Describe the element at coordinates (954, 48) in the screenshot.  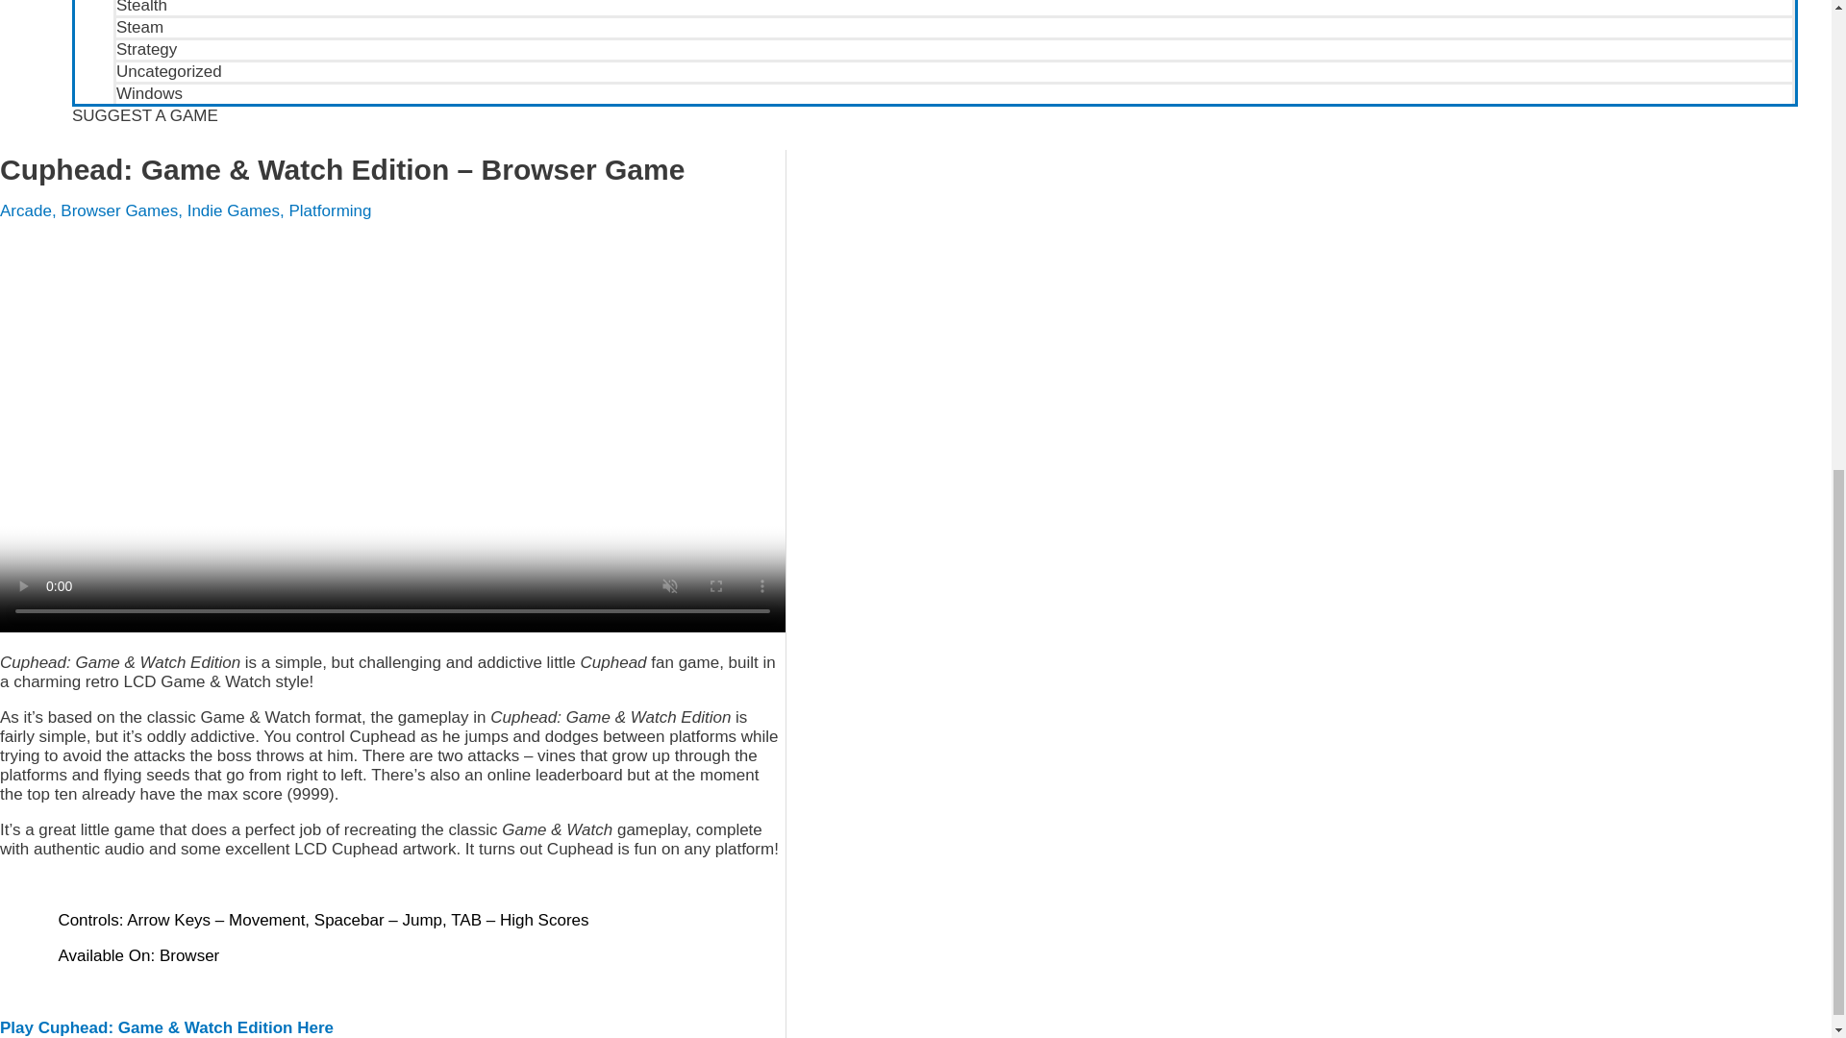
I see `Strategy` at that location.